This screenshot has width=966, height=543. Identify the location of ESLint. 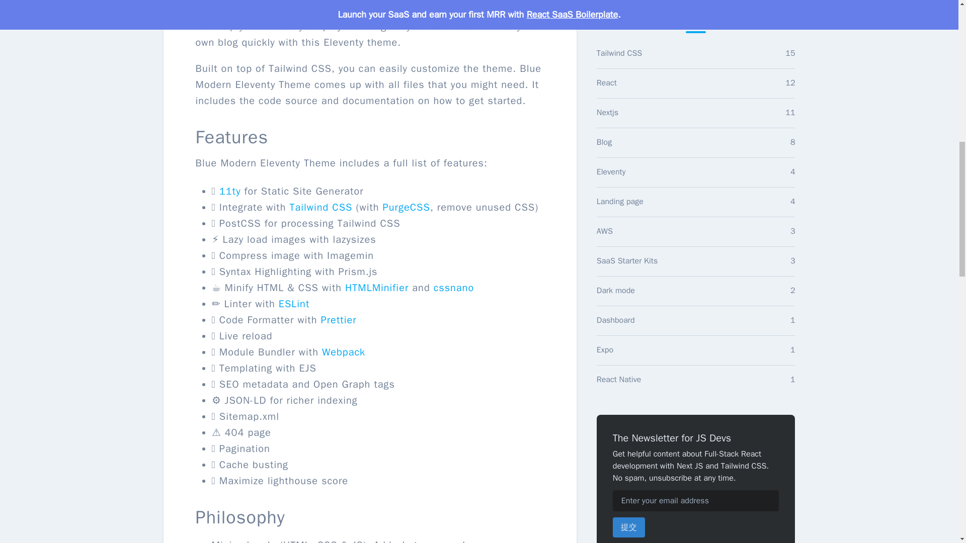
(294, 304).